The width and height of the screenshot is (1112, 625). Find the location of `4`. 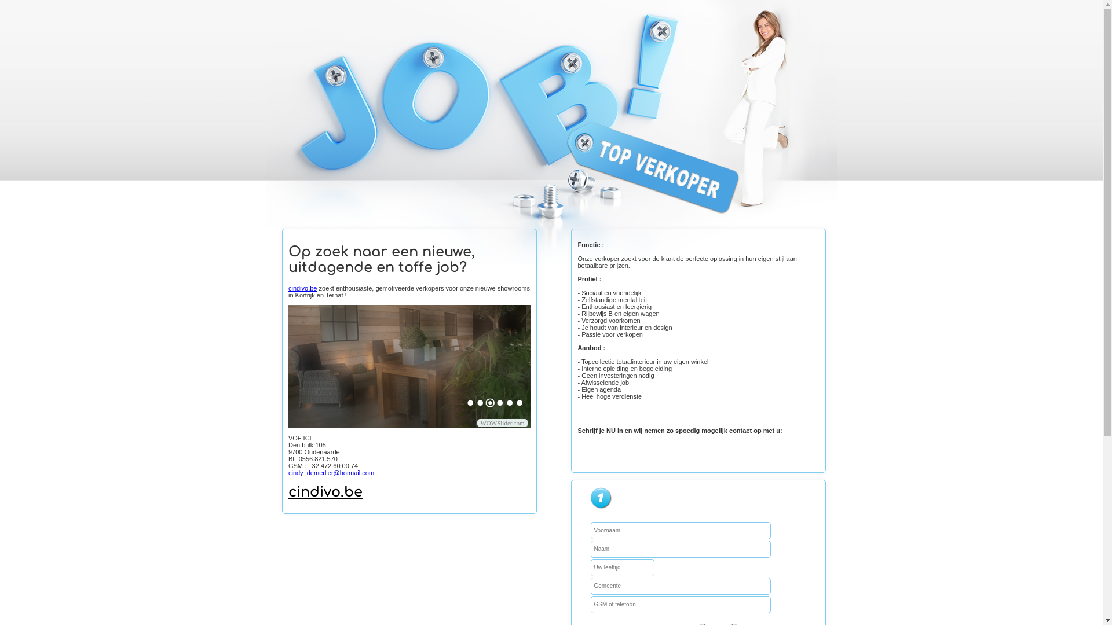

4 is located at coordinates (500, 403).